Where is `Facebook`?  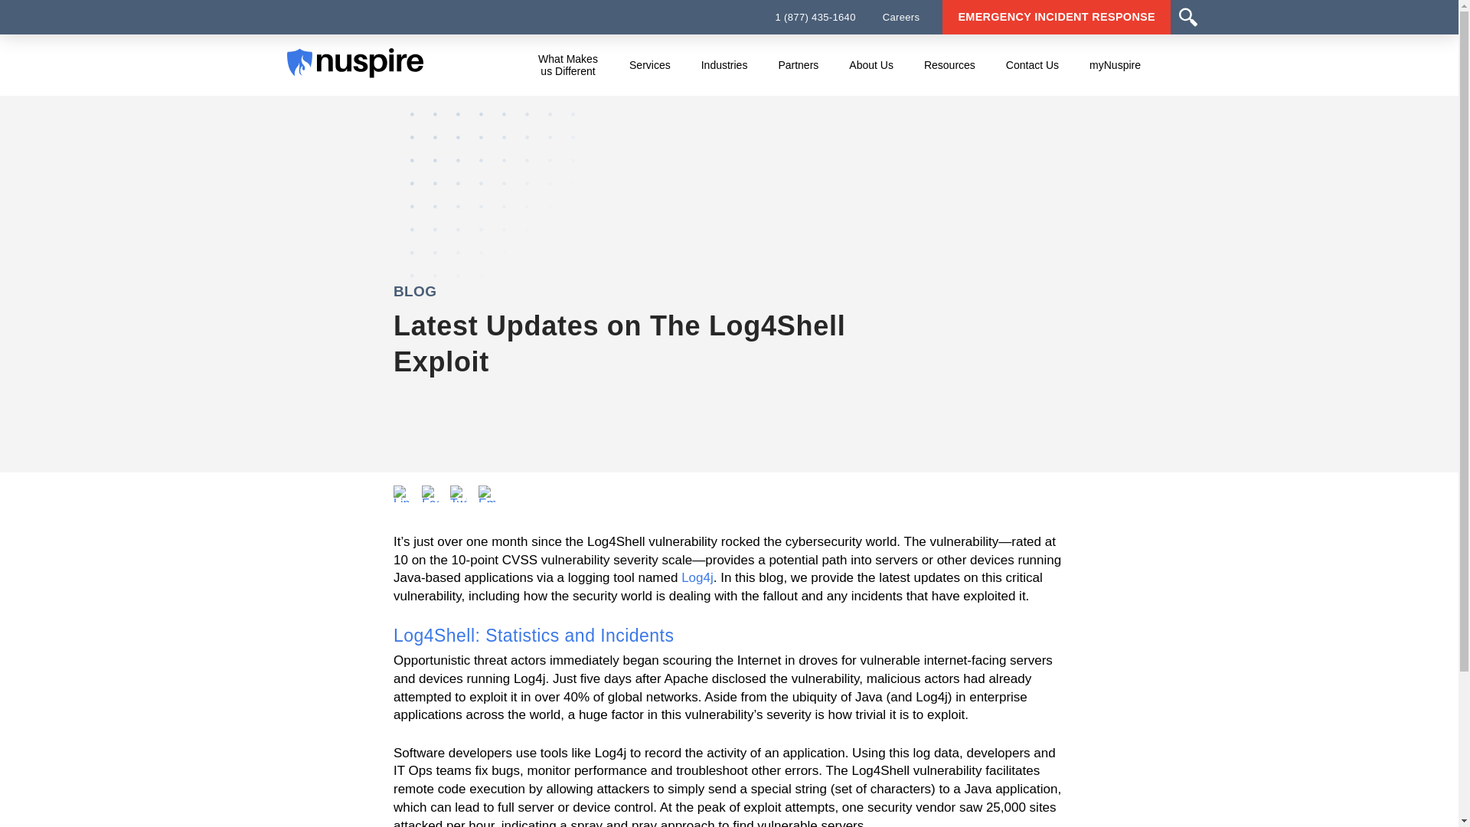 Facebook is located at coordinates (430, 493).